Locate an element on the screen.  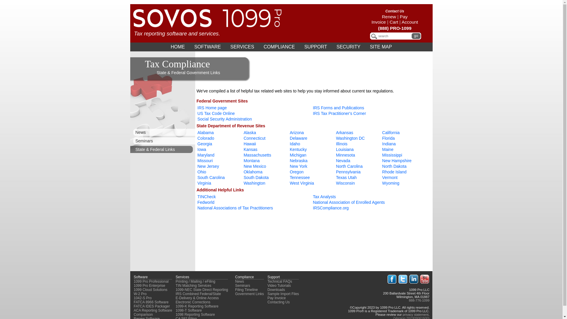
Downloads is located at coordinates (276, 290).